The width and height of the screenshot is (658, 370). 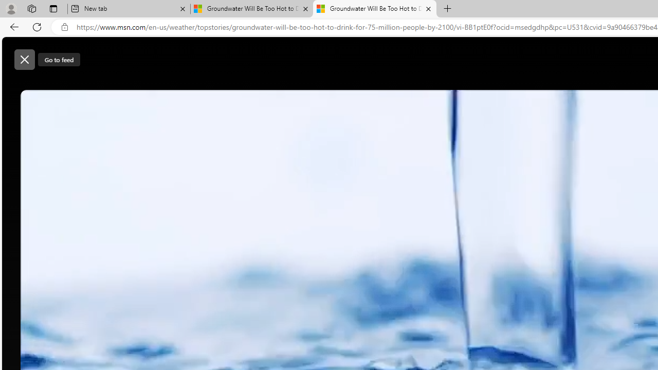 I want to click on Discover, so click(x=296, y=83).